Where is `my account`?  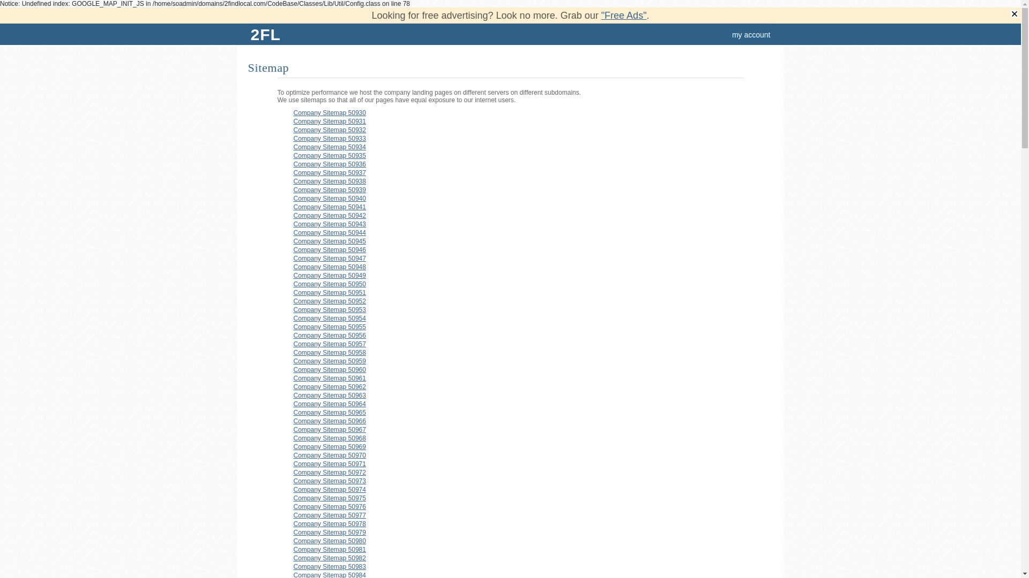 my account is located at coordinates (751, 35).